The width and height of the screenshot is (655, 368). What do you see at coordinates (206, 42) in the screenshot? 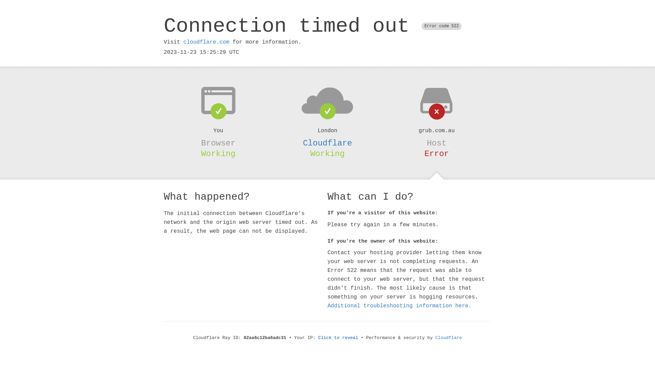
I see `cloudflare.com` at bounding box center [206, 42].